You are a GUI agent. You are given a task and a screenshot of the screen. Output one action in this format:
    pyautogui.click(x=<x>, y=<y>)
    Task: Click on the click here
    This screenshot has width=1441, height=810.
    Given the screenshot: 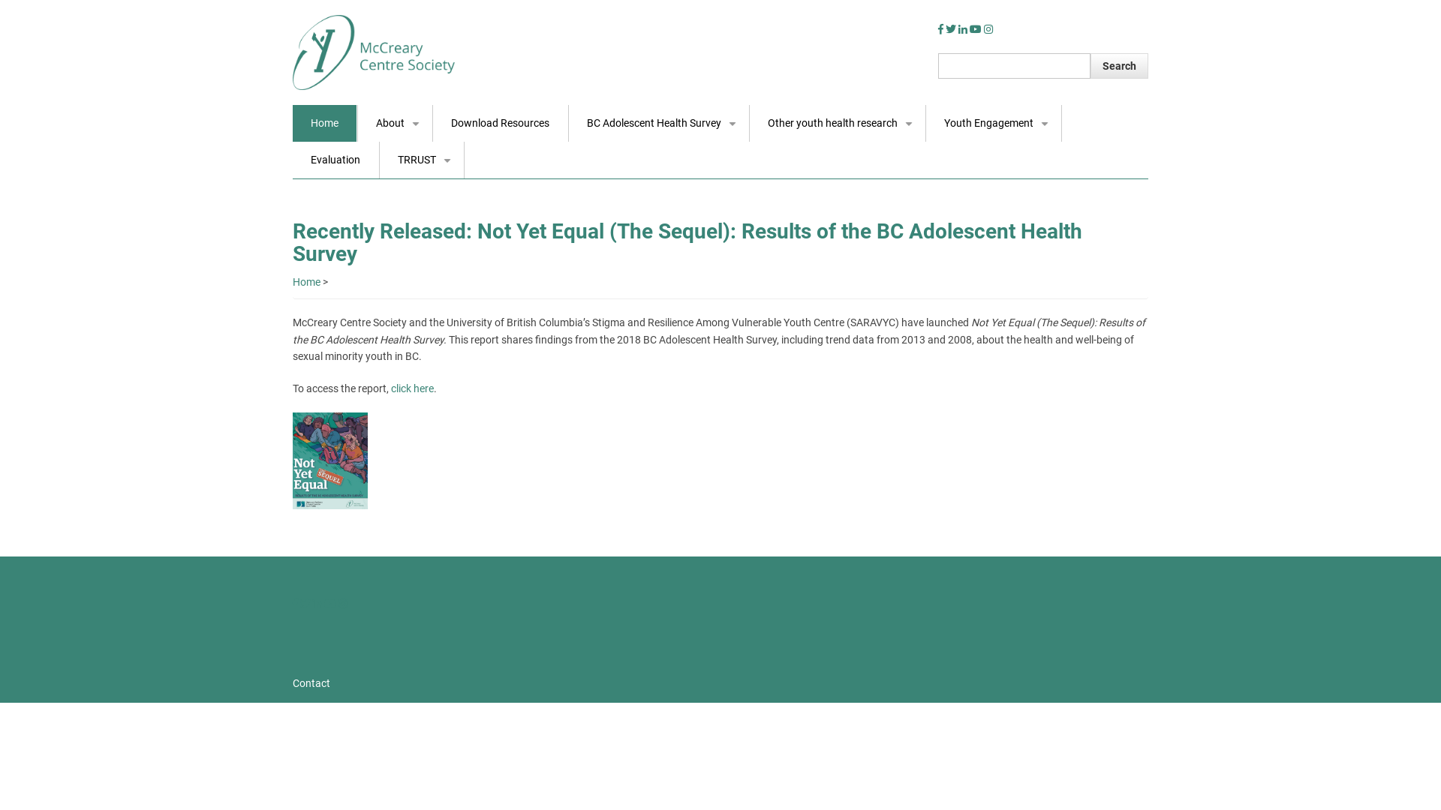 What is the action you would take?
    pyautogui.click(x=413, y=388)
    